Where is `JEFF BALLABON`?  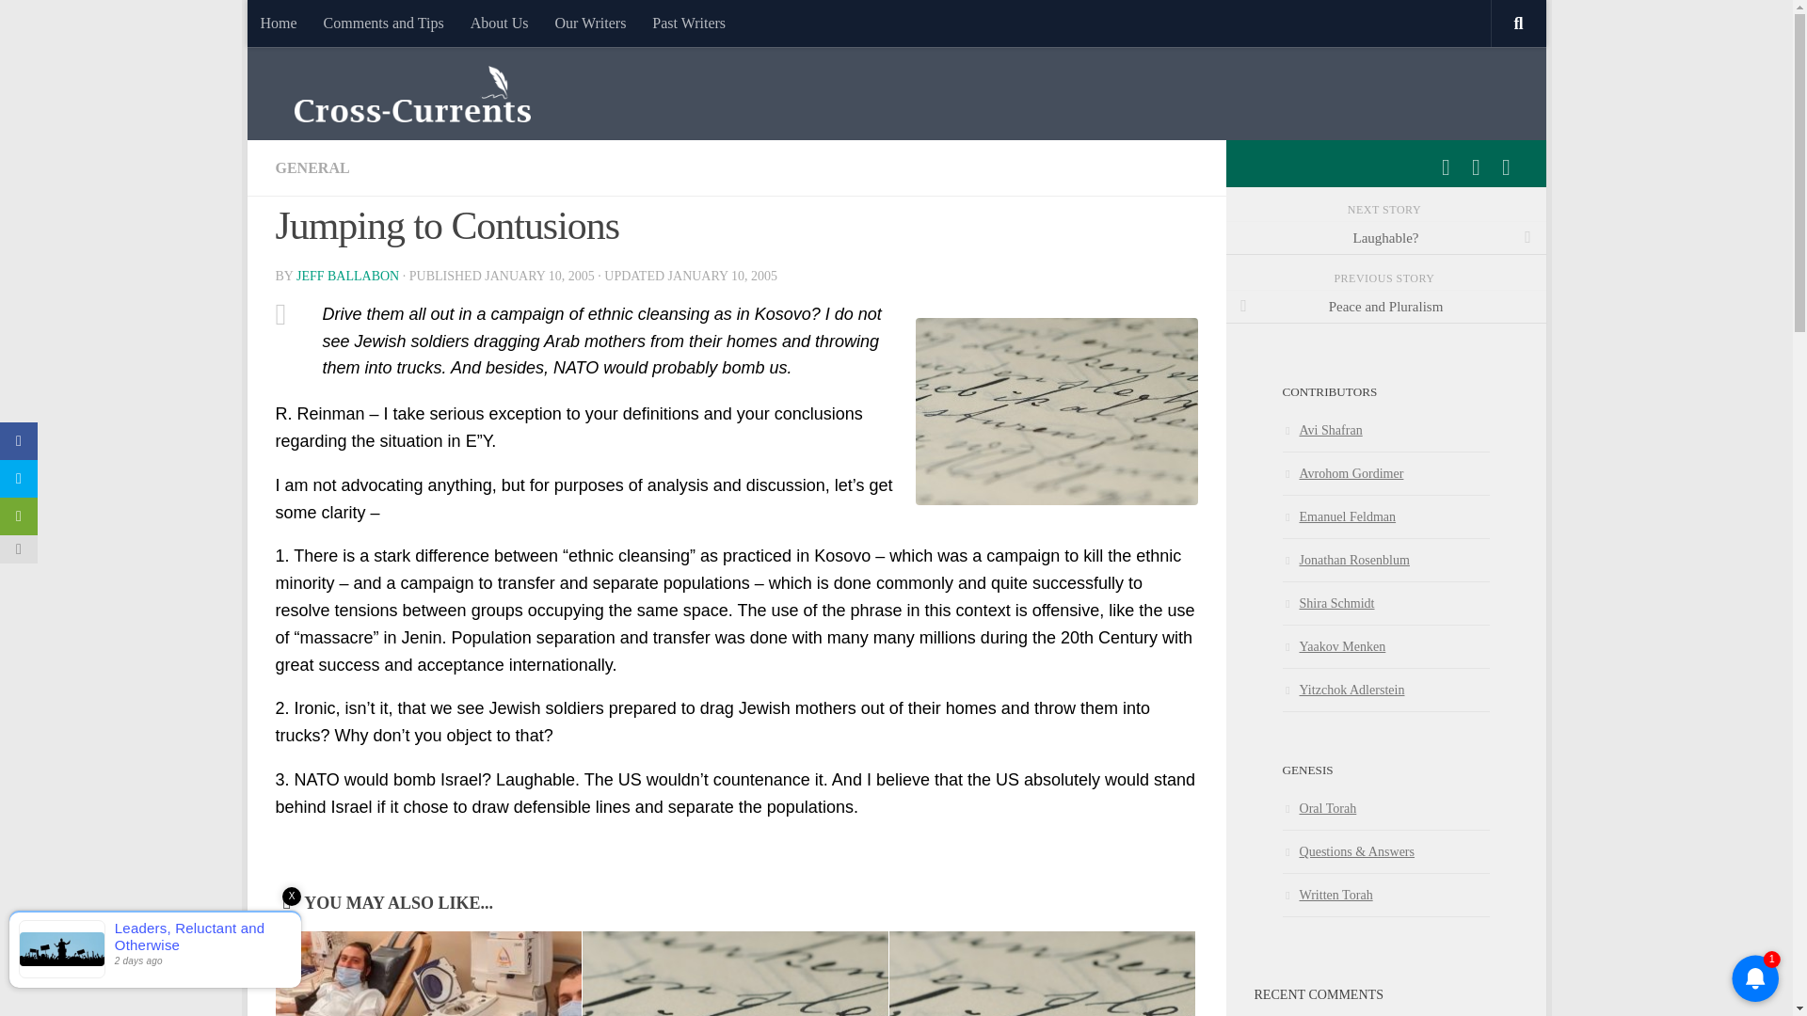 JEFF BALLABON is located at coordinates (347, 277).